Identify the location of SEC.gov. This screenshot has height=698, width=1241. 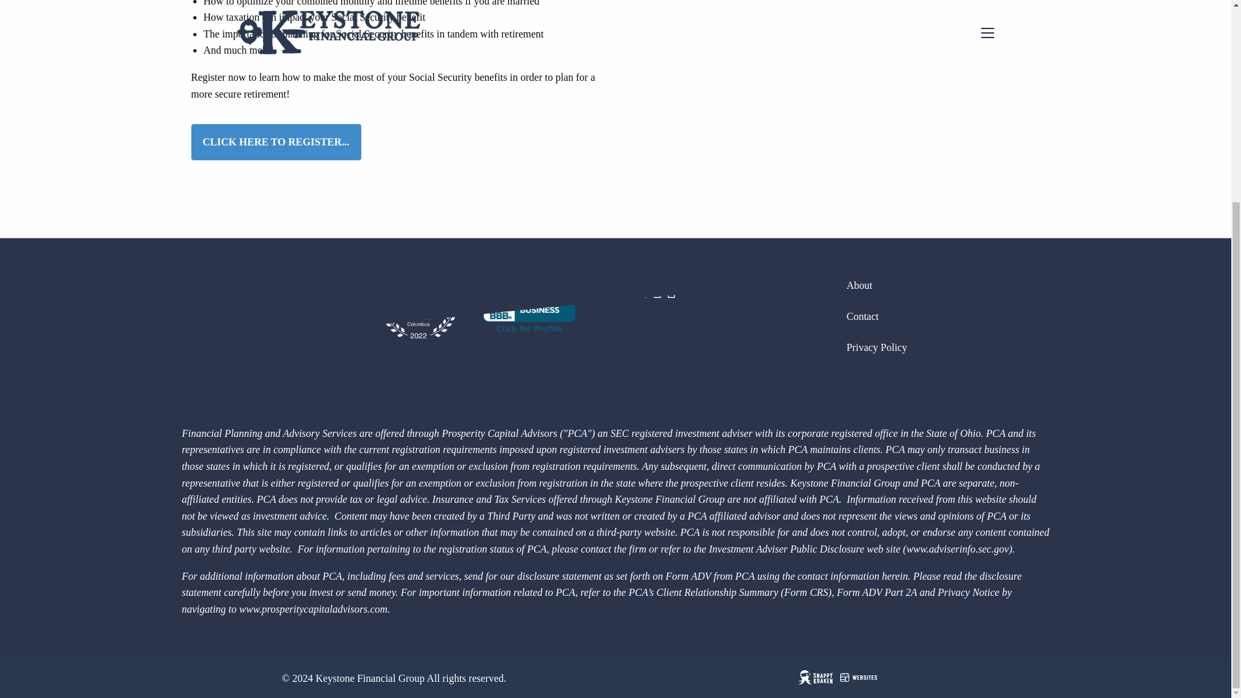
(957, 549).